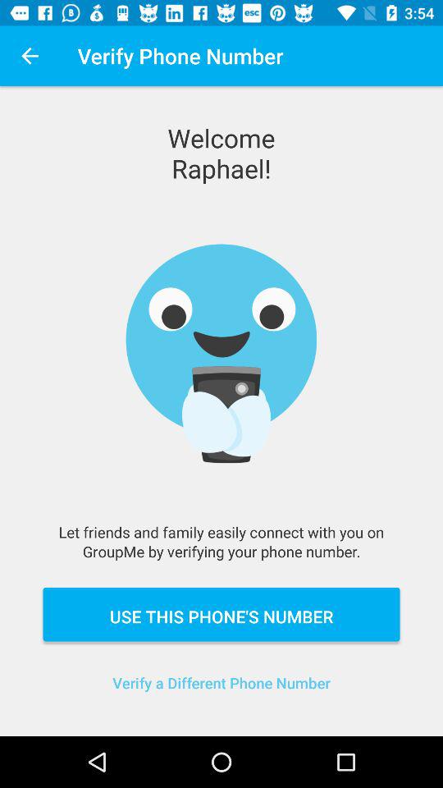 This screenshot has width=443, height=788. Describe the element at coordinates (221, 614) in the screenshot. I see `choose the item below the let friends and` at that location.